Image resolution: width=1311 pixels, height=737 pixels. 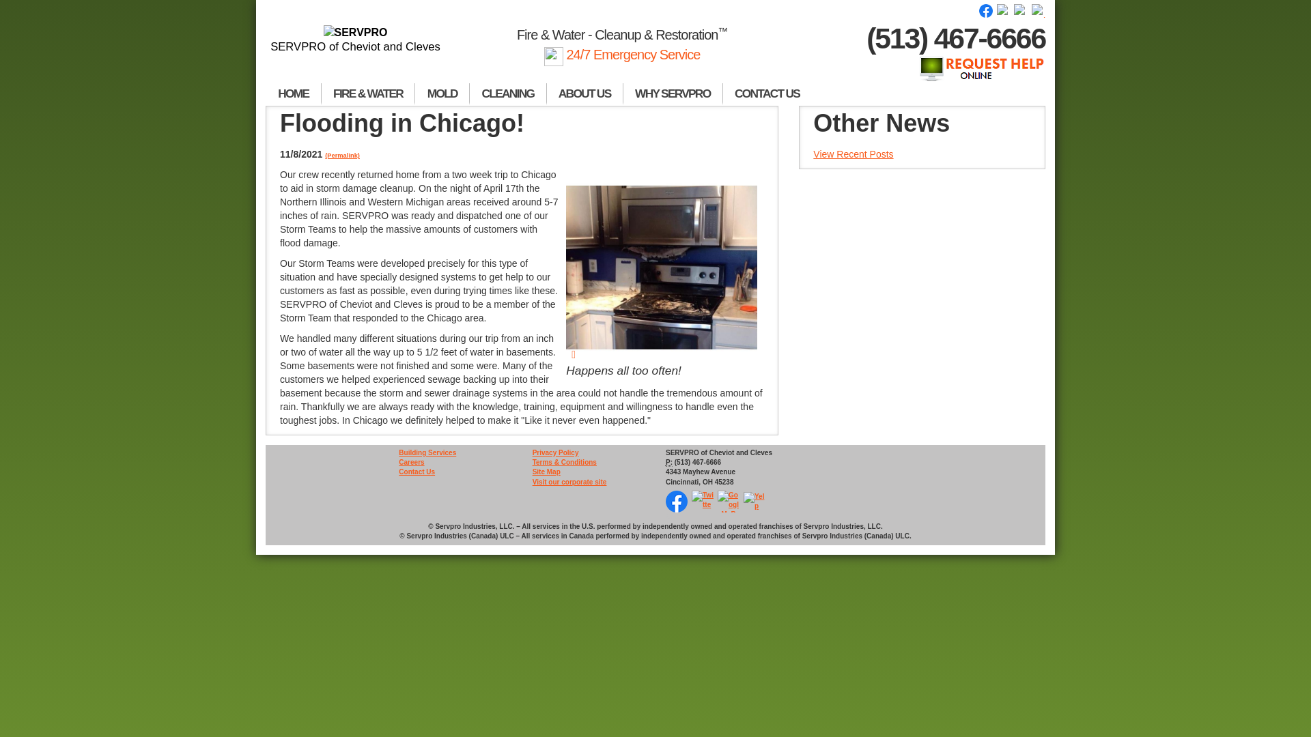 What do you see at coordinates (355, 40) in the screenshot?
I see `SERVPRO of Cheviot and Cleves` at bounding box center [355, 40].